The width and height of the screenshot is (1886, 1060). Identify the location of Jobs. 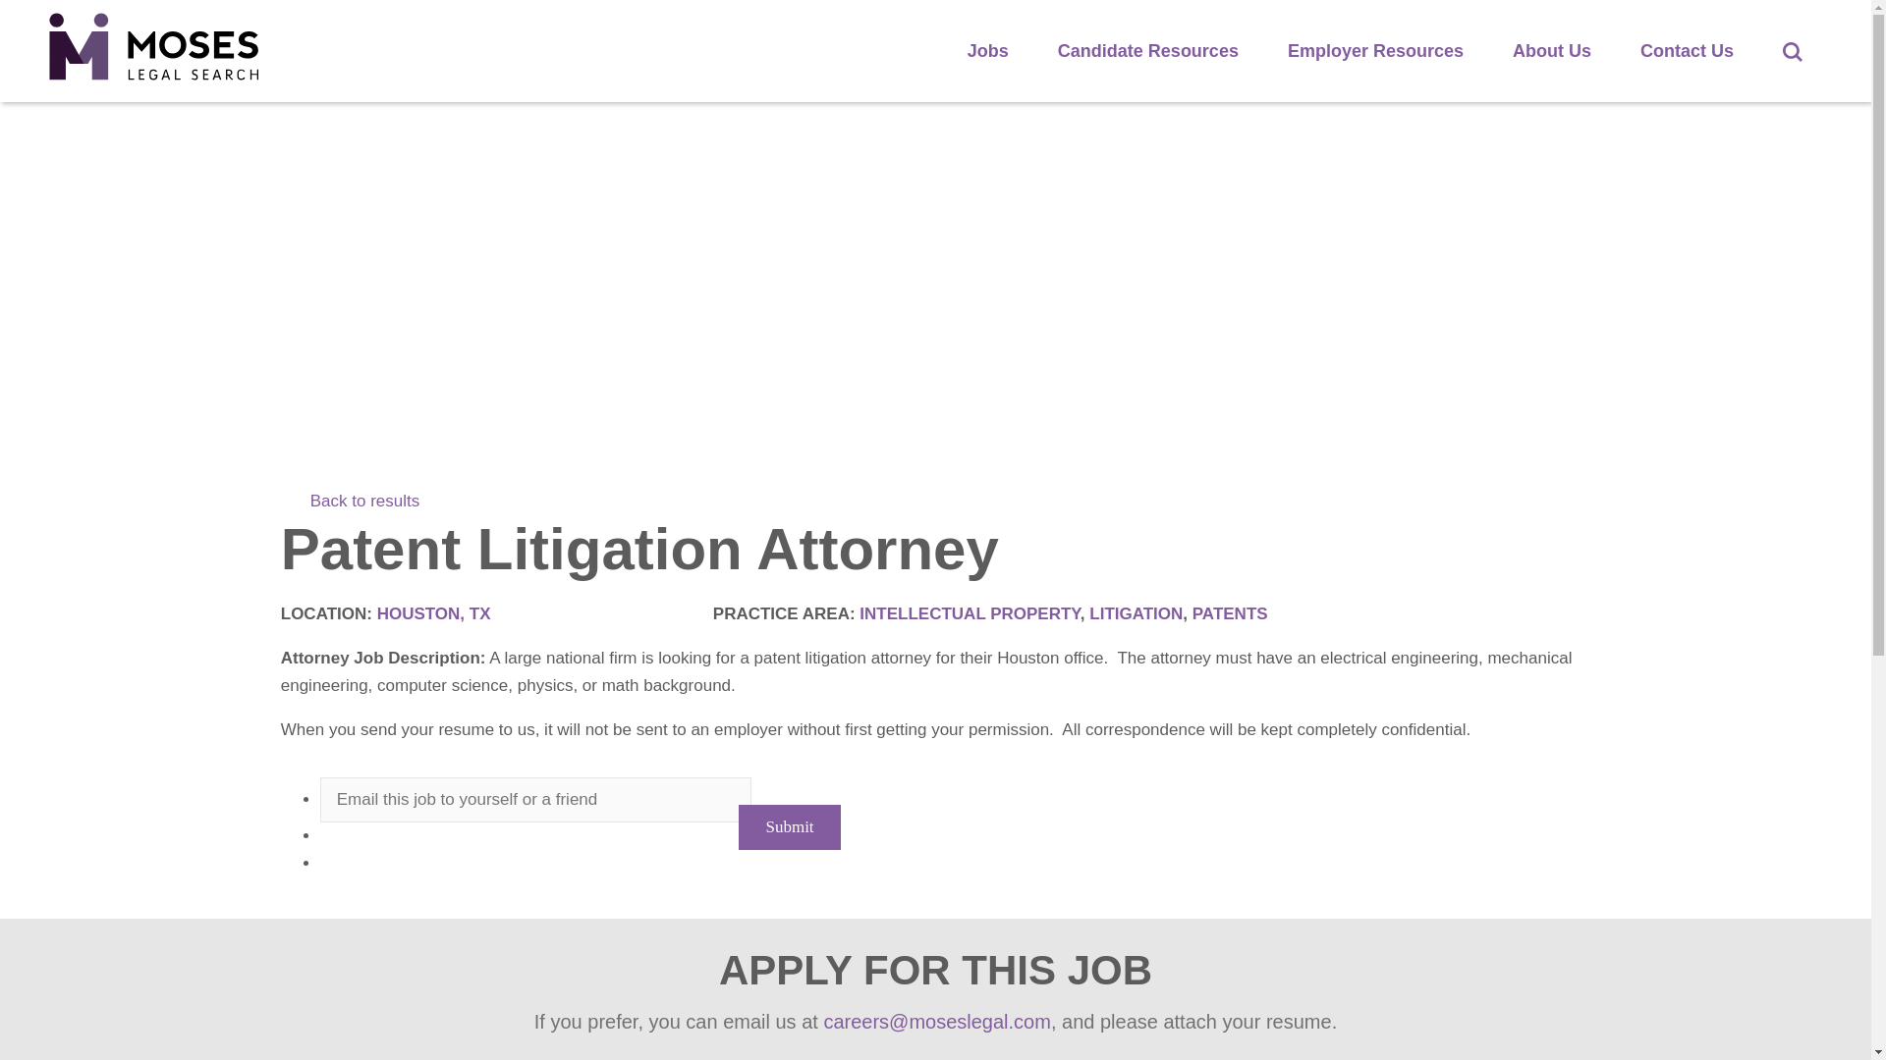
(988, 51).